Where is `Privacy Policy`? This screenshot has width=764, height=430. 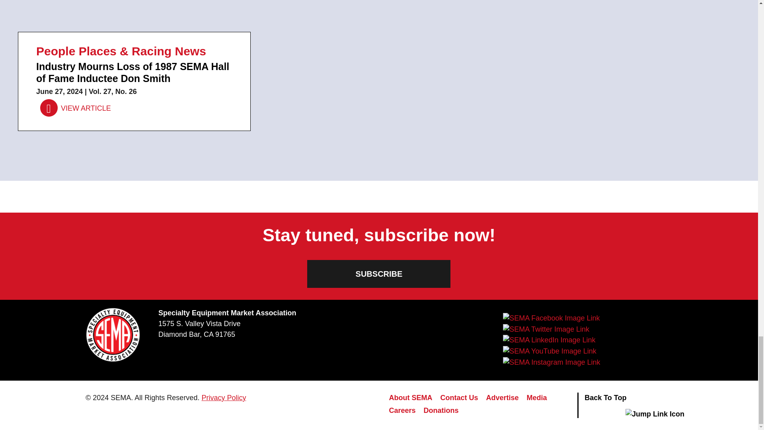
Privacy Policy is located at coordinates (224, 397).